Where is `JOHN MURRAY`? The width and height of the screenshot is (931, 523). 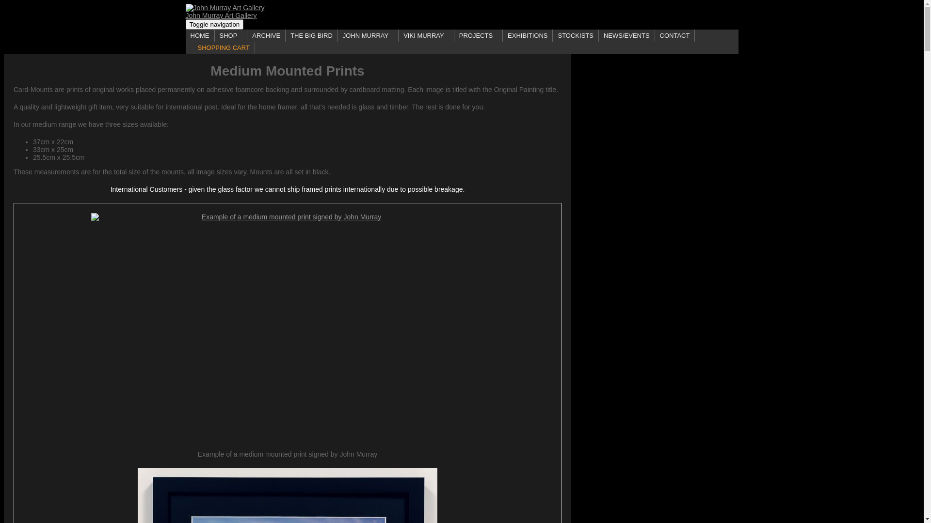
JOHN MURRAY is located at coordinates (369, 36).